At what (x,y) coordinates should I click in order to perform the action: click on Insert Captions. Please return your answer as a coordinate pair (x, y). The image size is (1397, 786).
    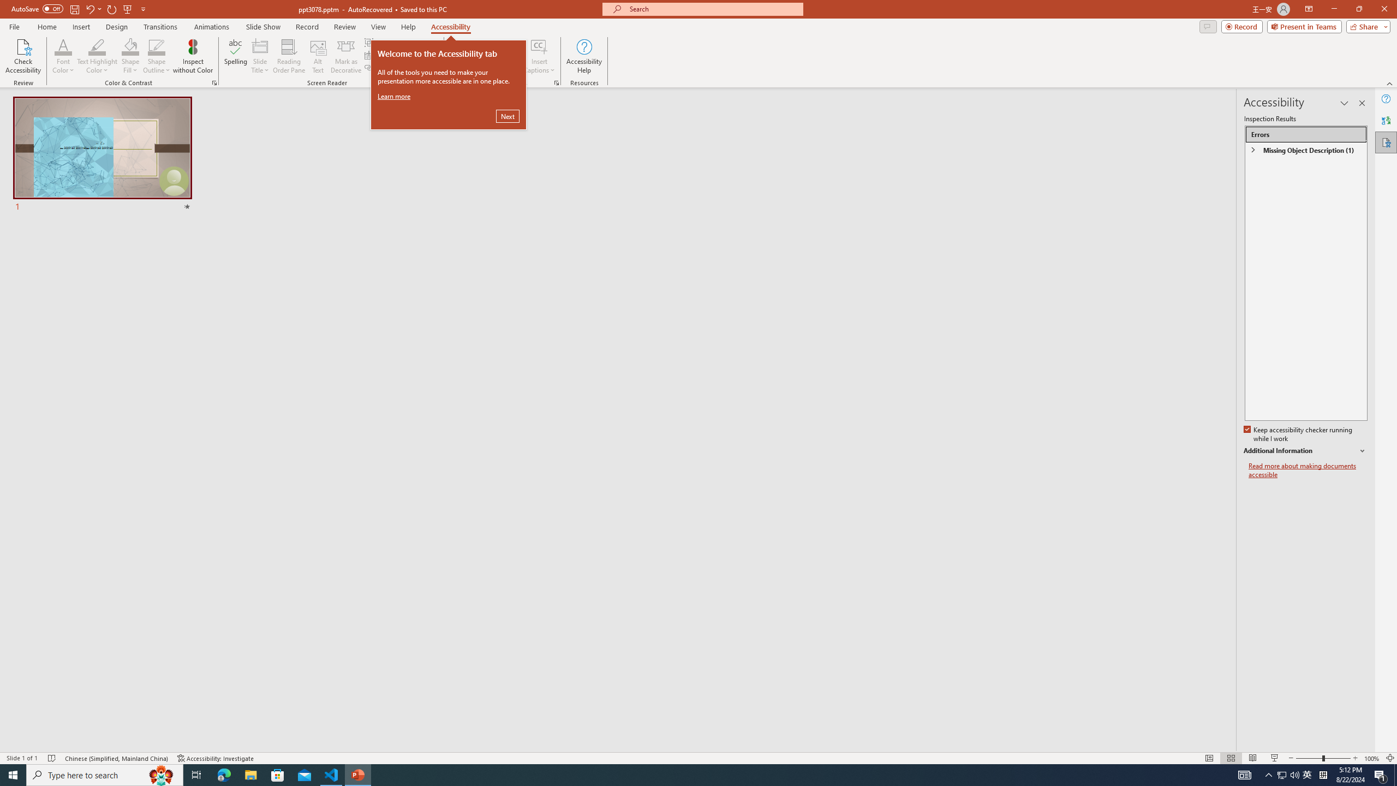
    Looking at the image, I should click on (539, 46).